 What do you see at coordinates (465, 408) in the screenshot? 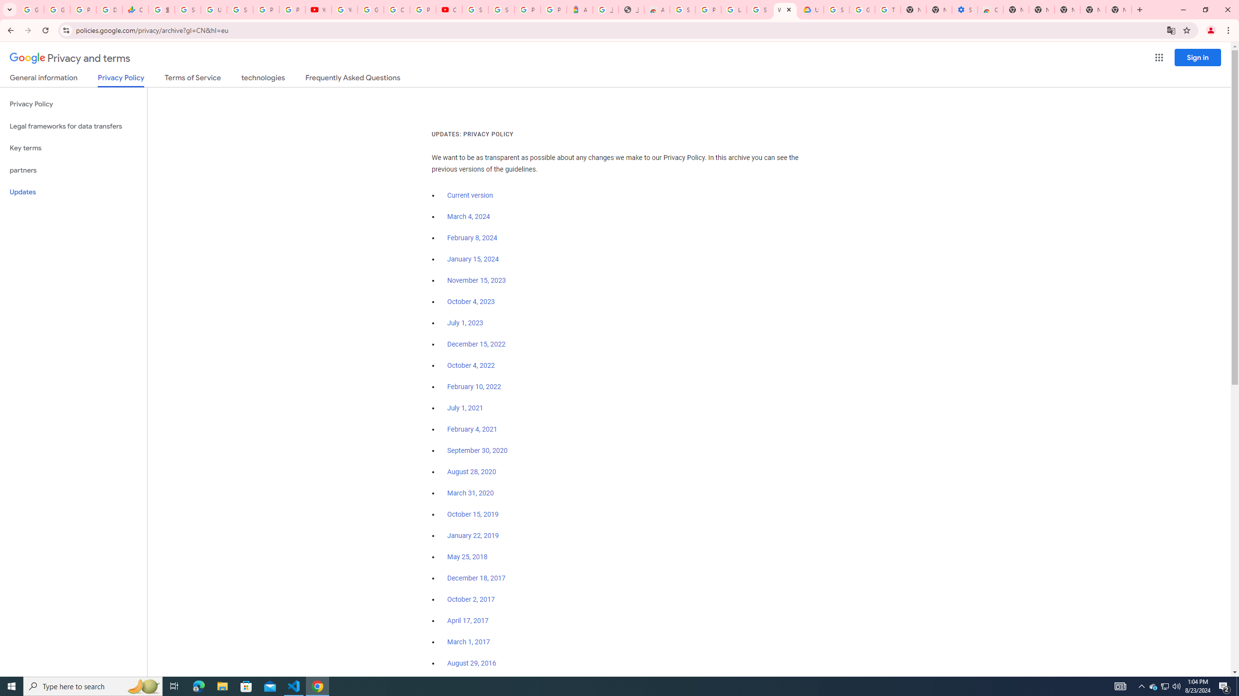
I see `July 1, 2021` at bounding box center [465, 408].